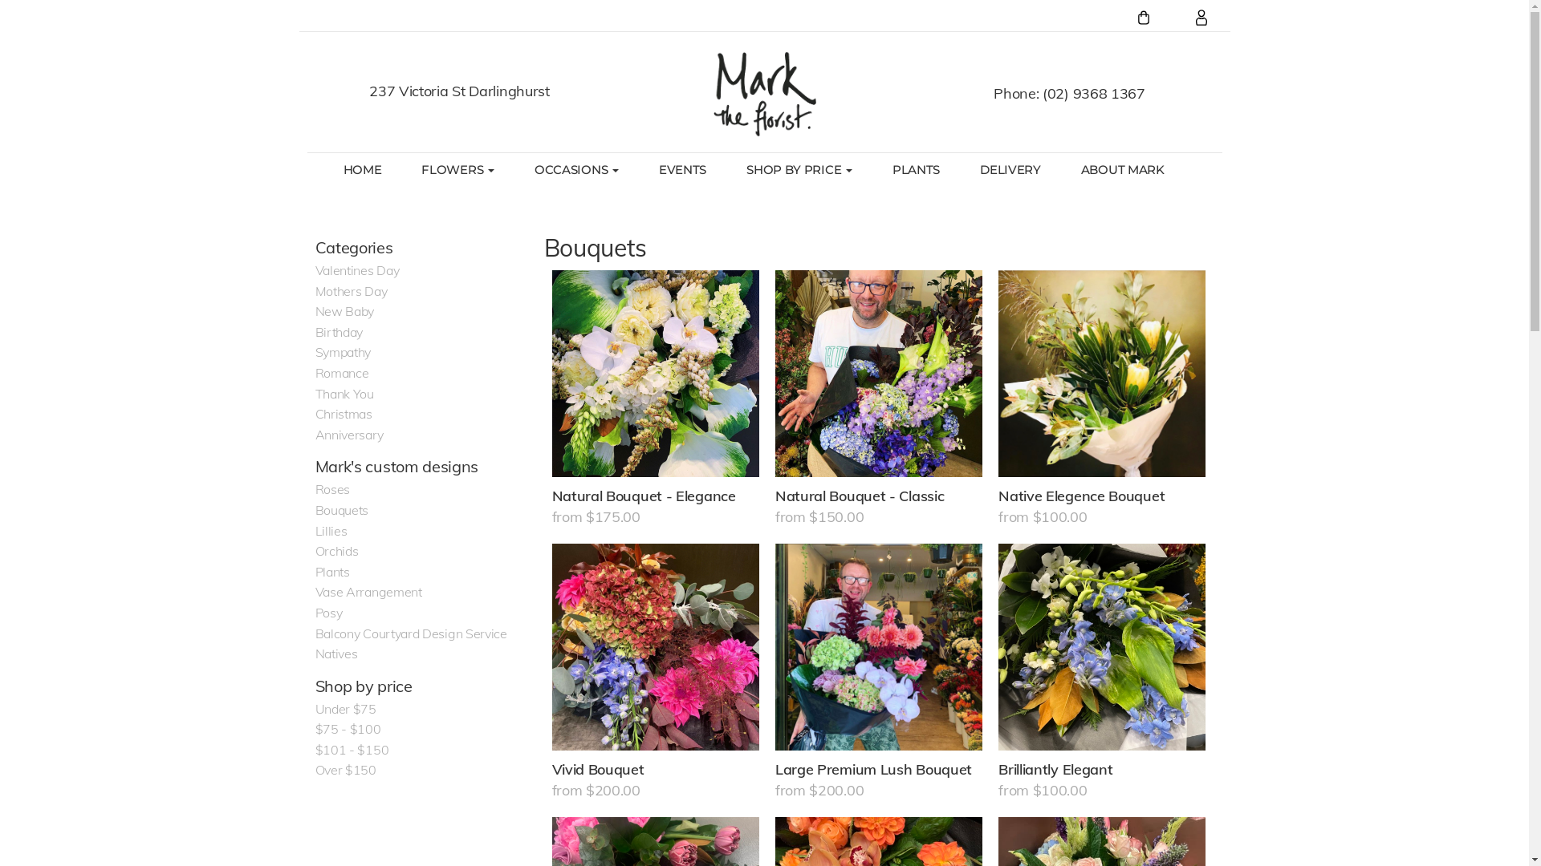 This screenshot has width=1541, height=866. I want to click on OCCASIONS, so click(576, 170).